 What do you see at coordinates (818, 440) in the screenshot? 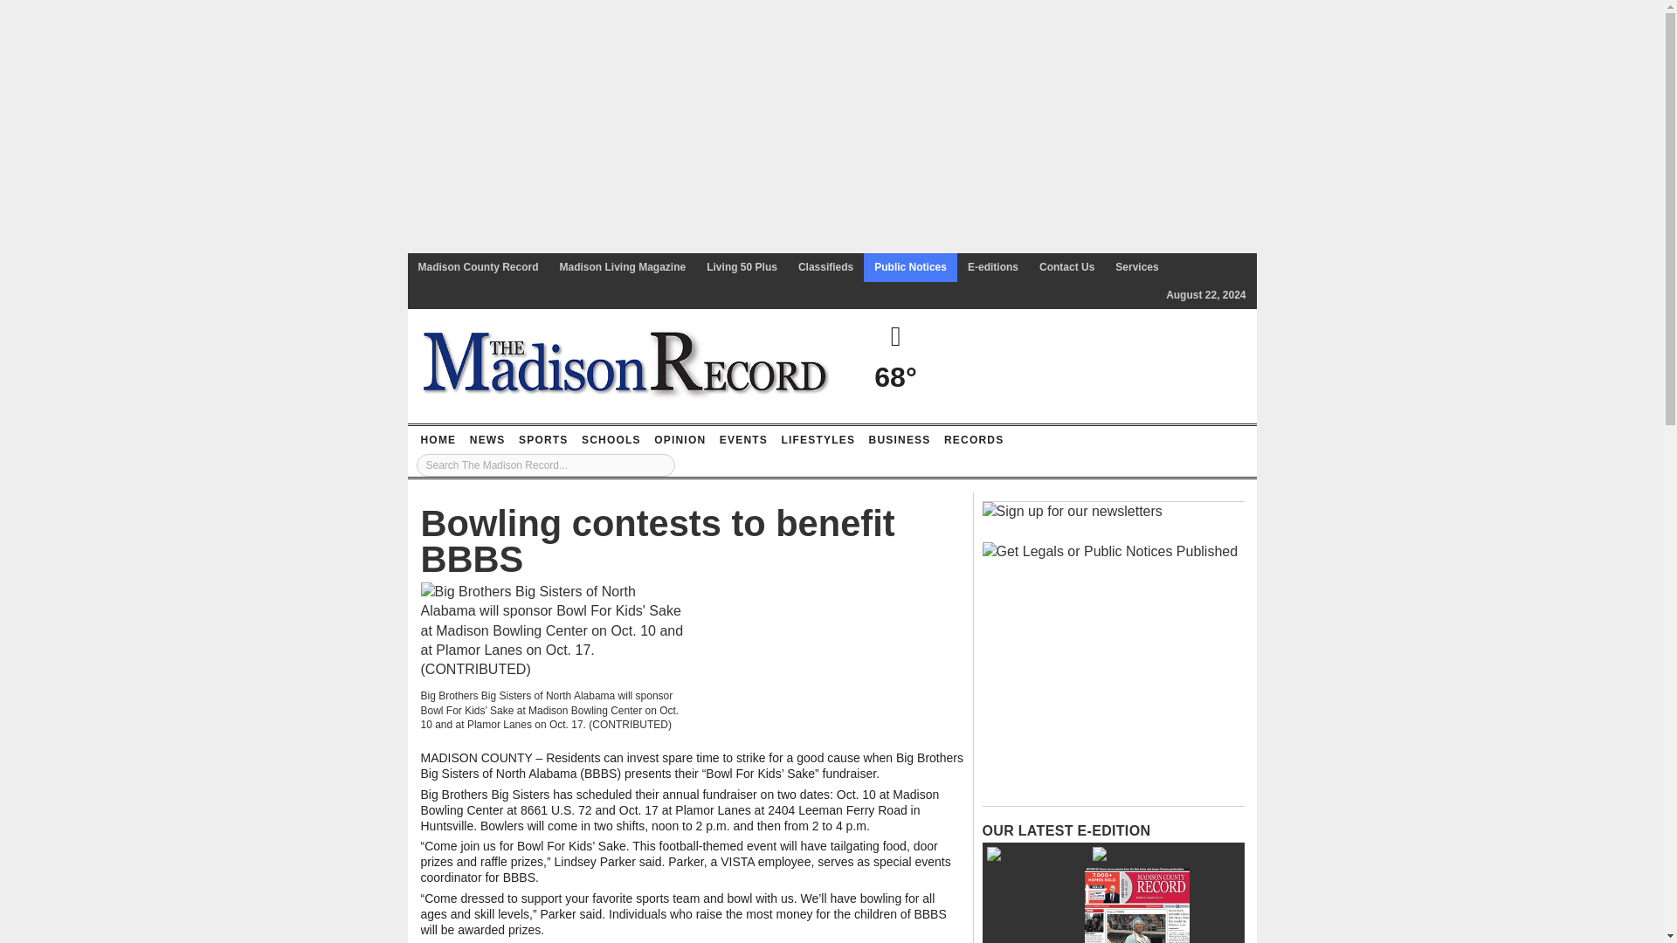
I see `LIFESTYLES` at bounding box center [818, 440].